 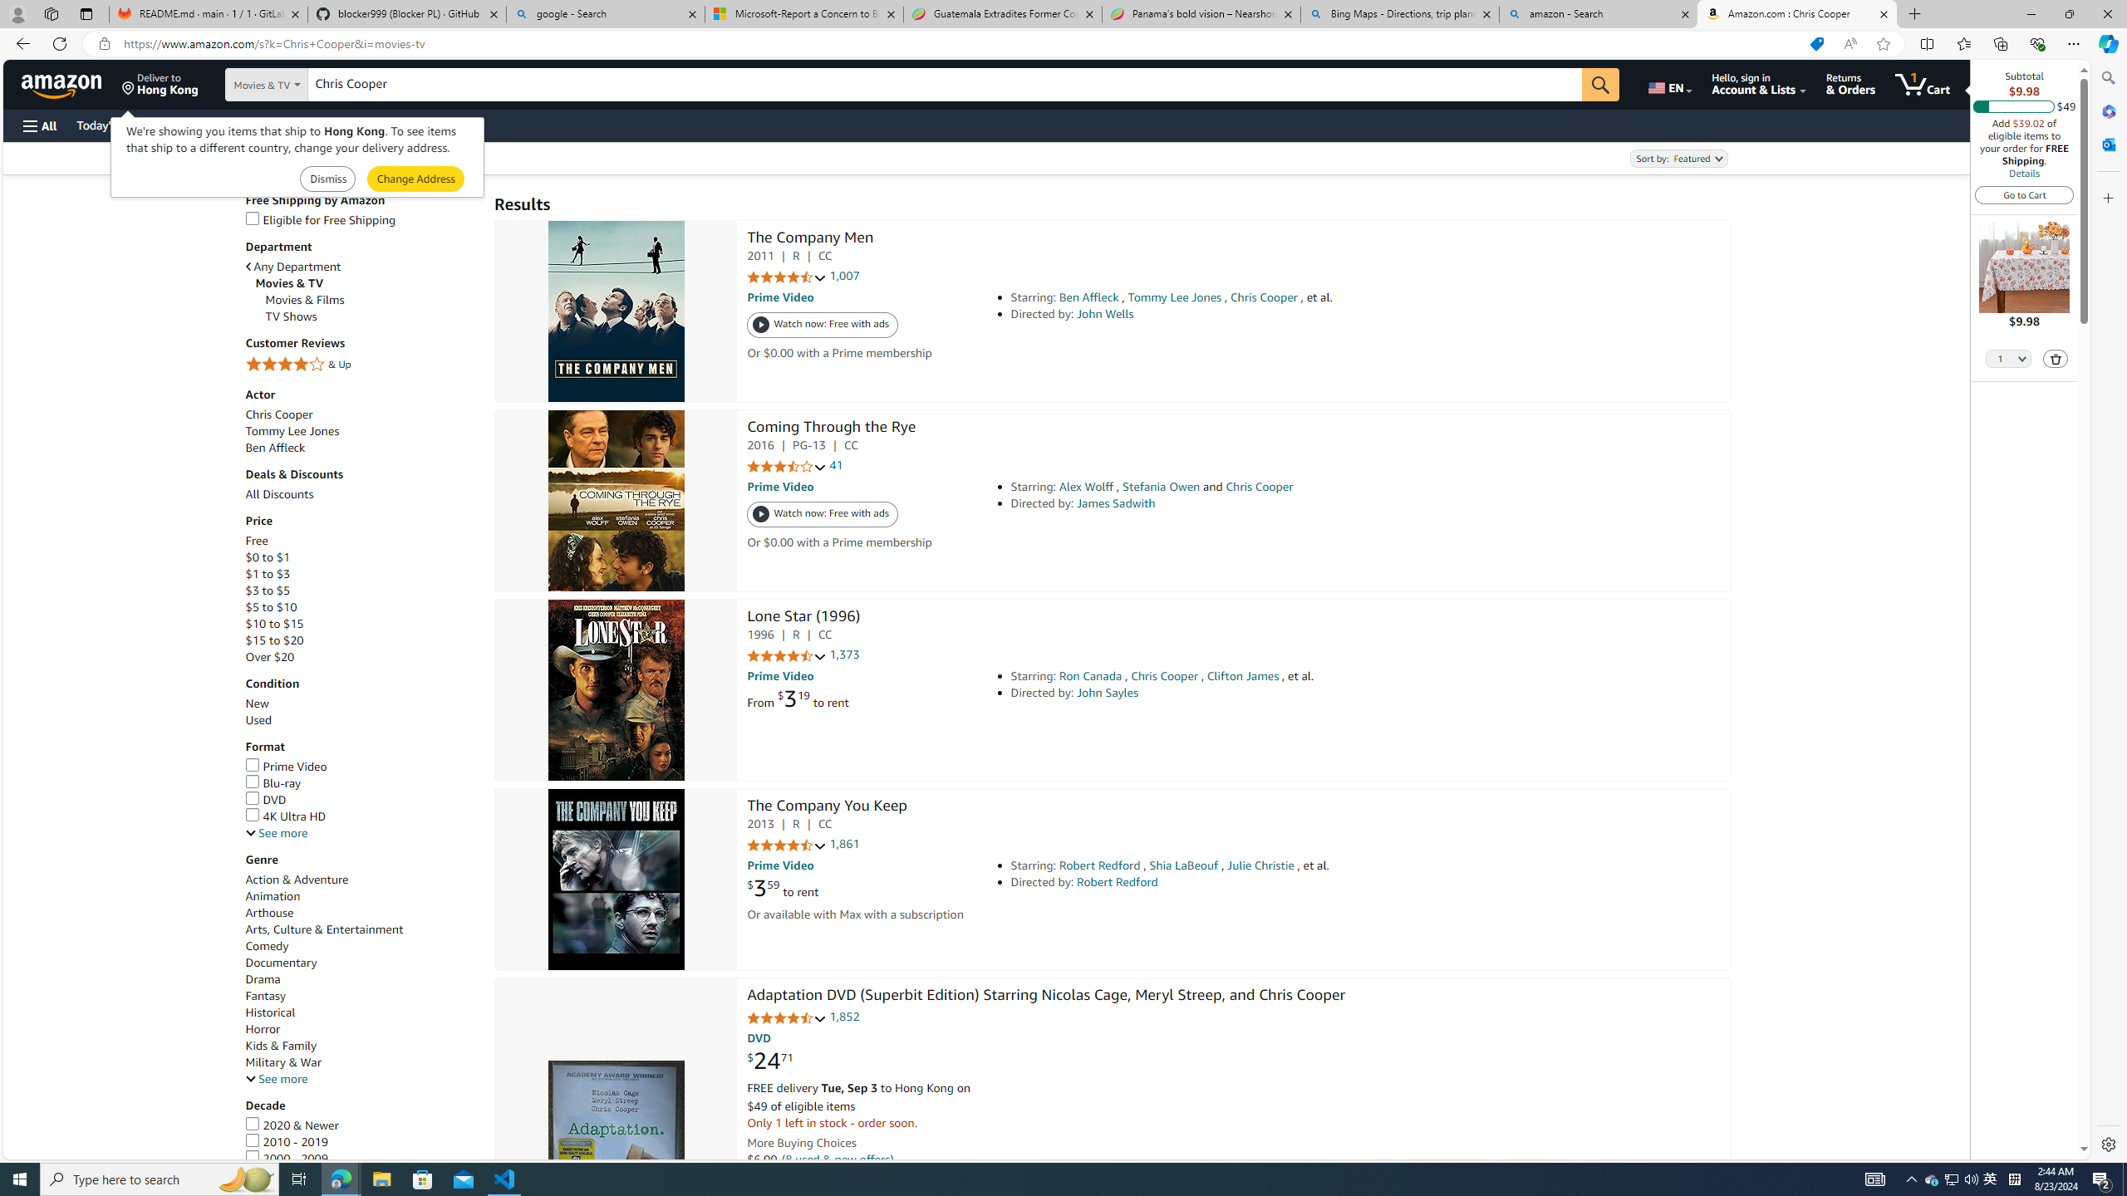 I want to click on $10 to $15, so click(x=361, y=625).